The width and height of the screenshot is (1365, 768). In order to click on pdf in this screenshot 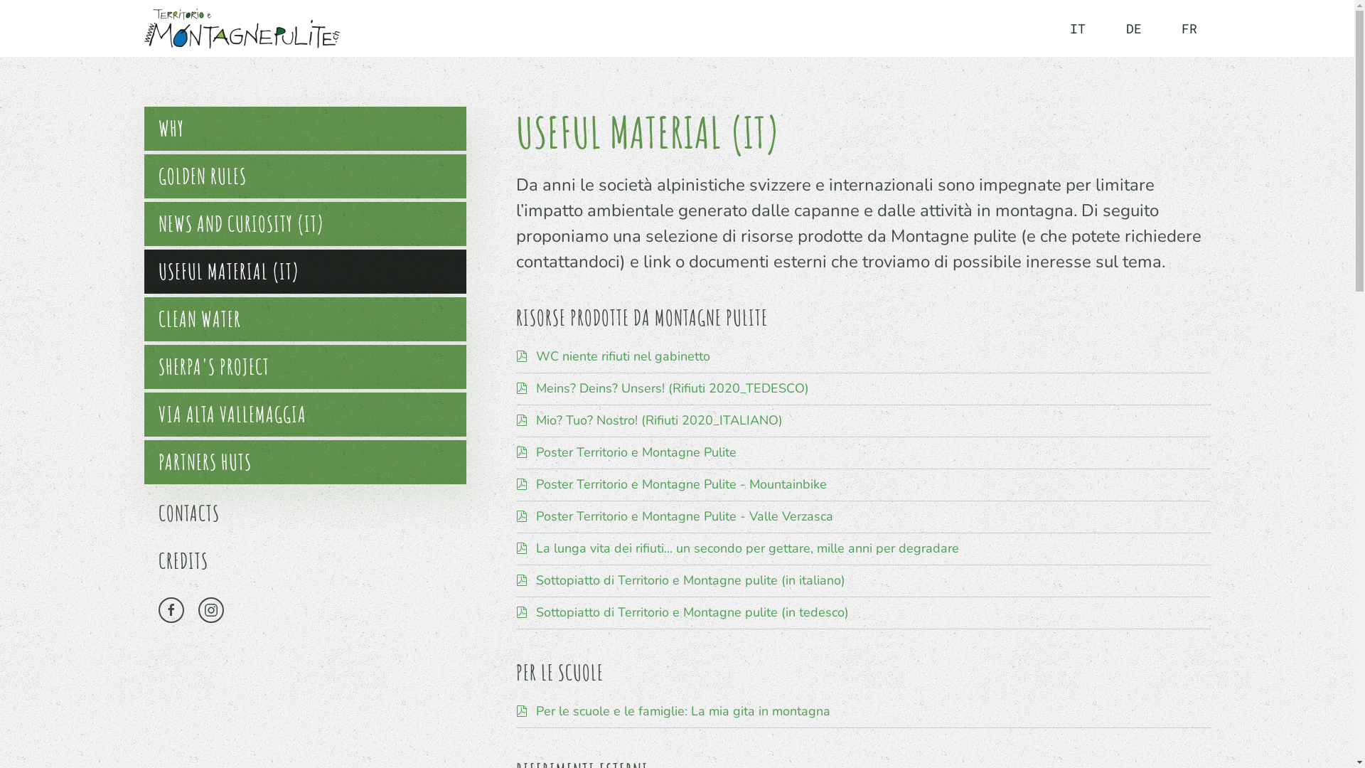, I will do `click(522, 580)`.